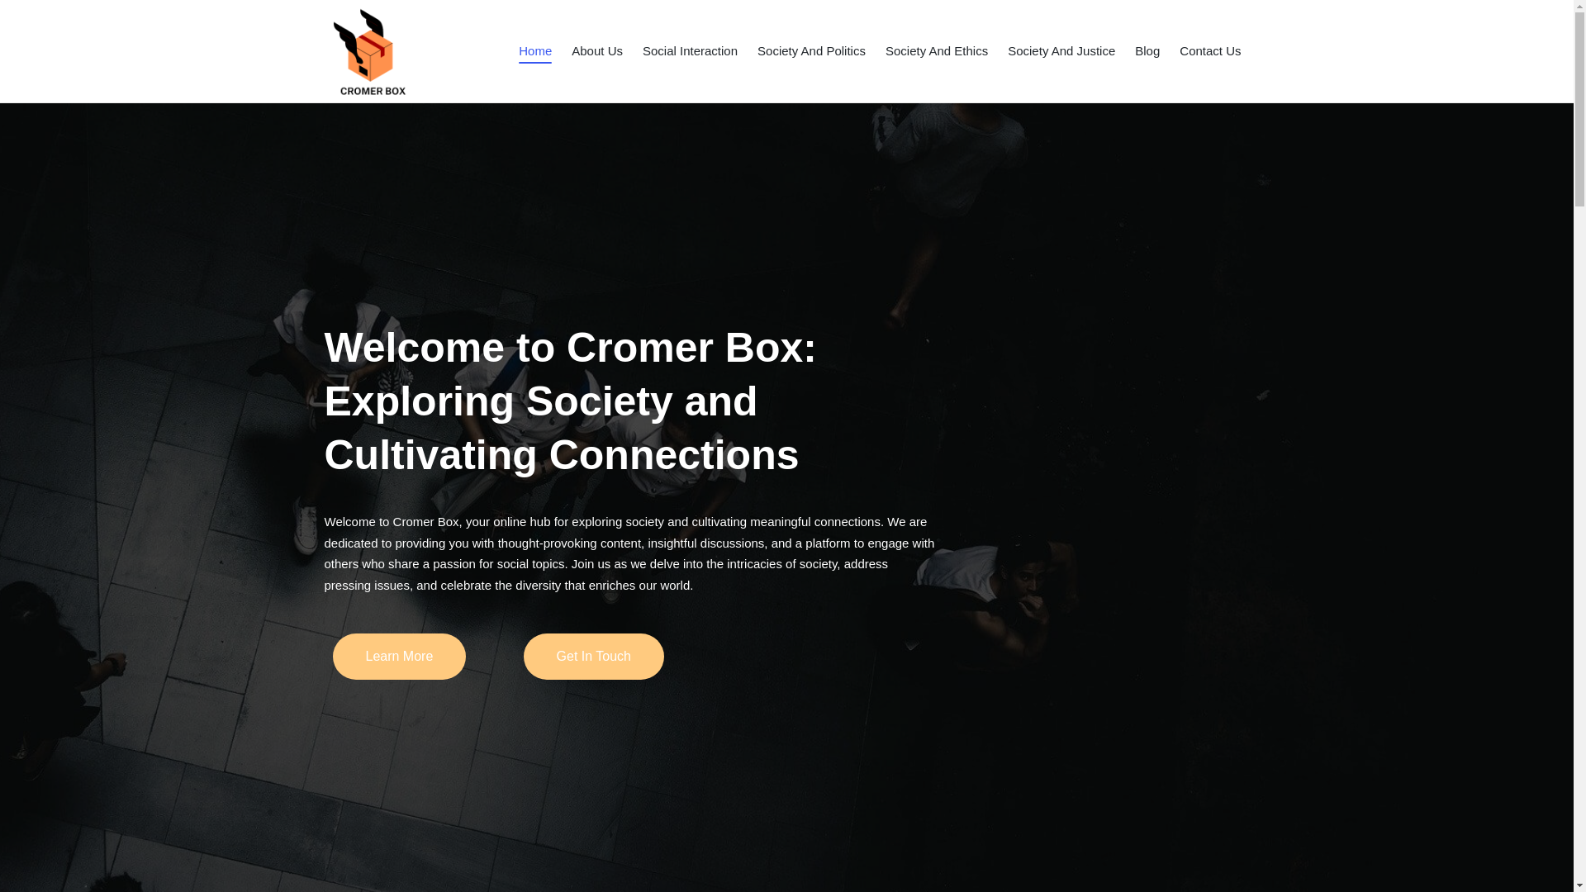 Image resolution: width=1586 pixels, height=892 pixels. Describe the element at coordinates (1147, 51) in the screenshot. I see `Blog` at that location.